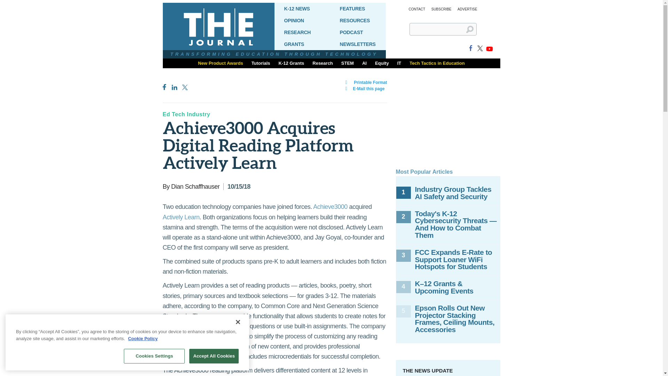  What do you see at coordinates (302, 44) in the screenshot?
I see `GRANTS` at bounding box center [302, 44].